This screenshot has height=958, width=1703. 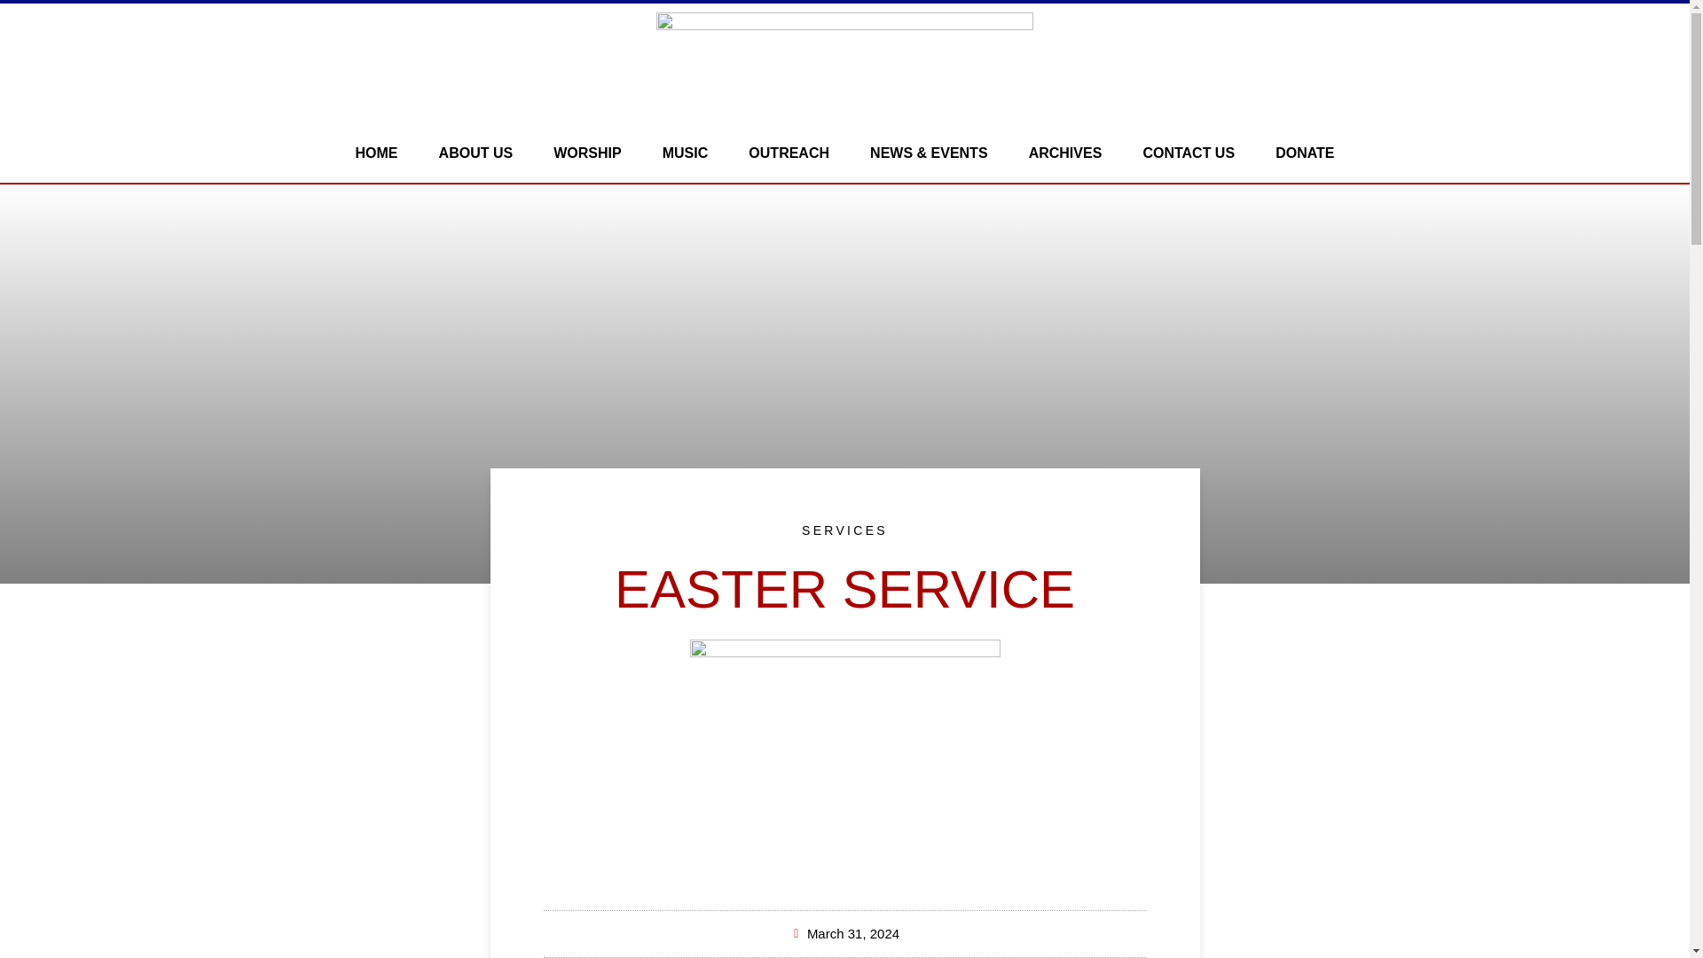 What do you see at coordinates (789, 153) in the screenshot?
I see `OUTREACH` at bounding box center [789, 153].